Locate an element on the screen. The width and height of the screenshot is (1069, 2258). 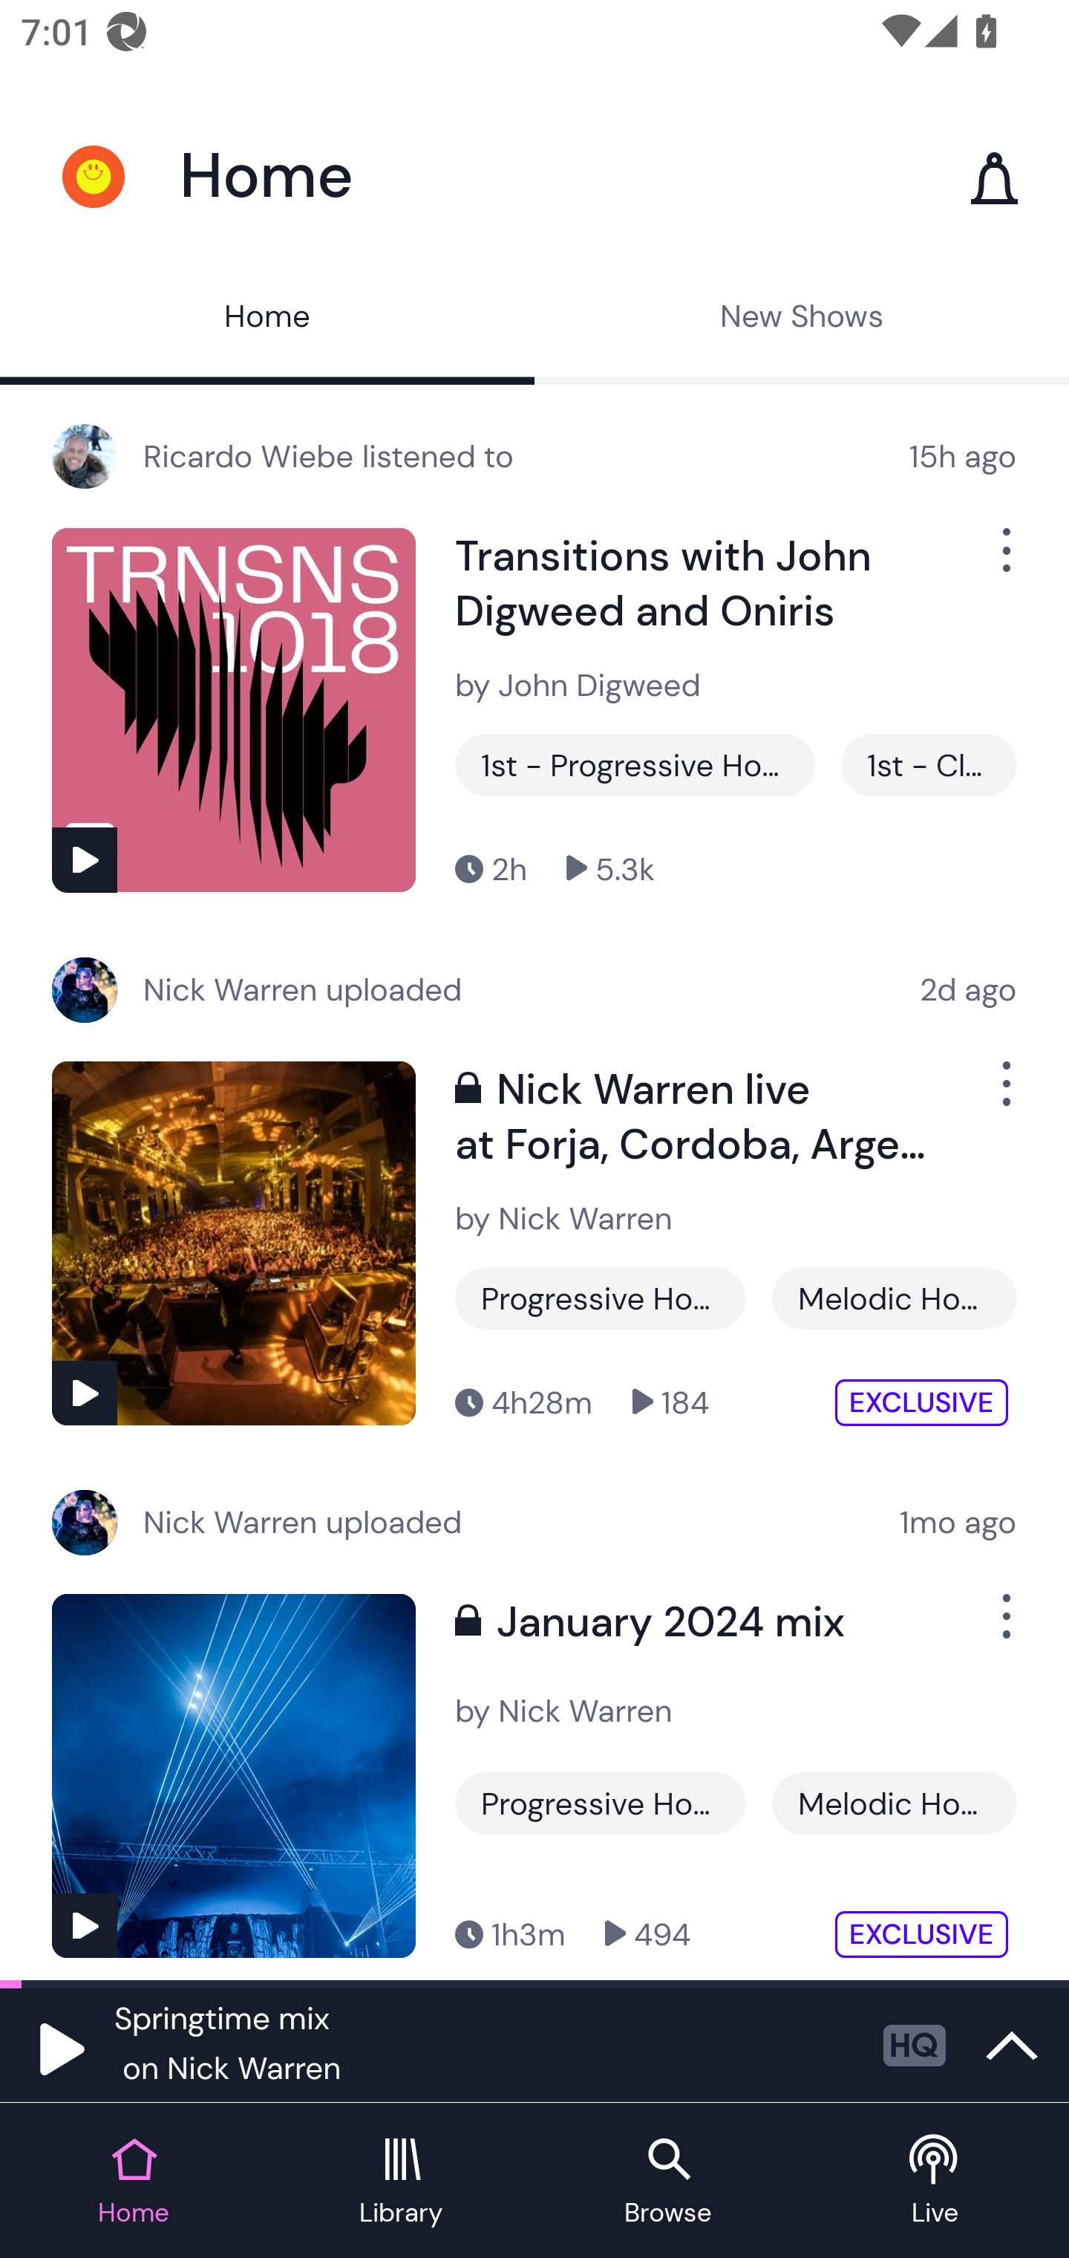
Melodic House is located at coordinates (894, 1803).